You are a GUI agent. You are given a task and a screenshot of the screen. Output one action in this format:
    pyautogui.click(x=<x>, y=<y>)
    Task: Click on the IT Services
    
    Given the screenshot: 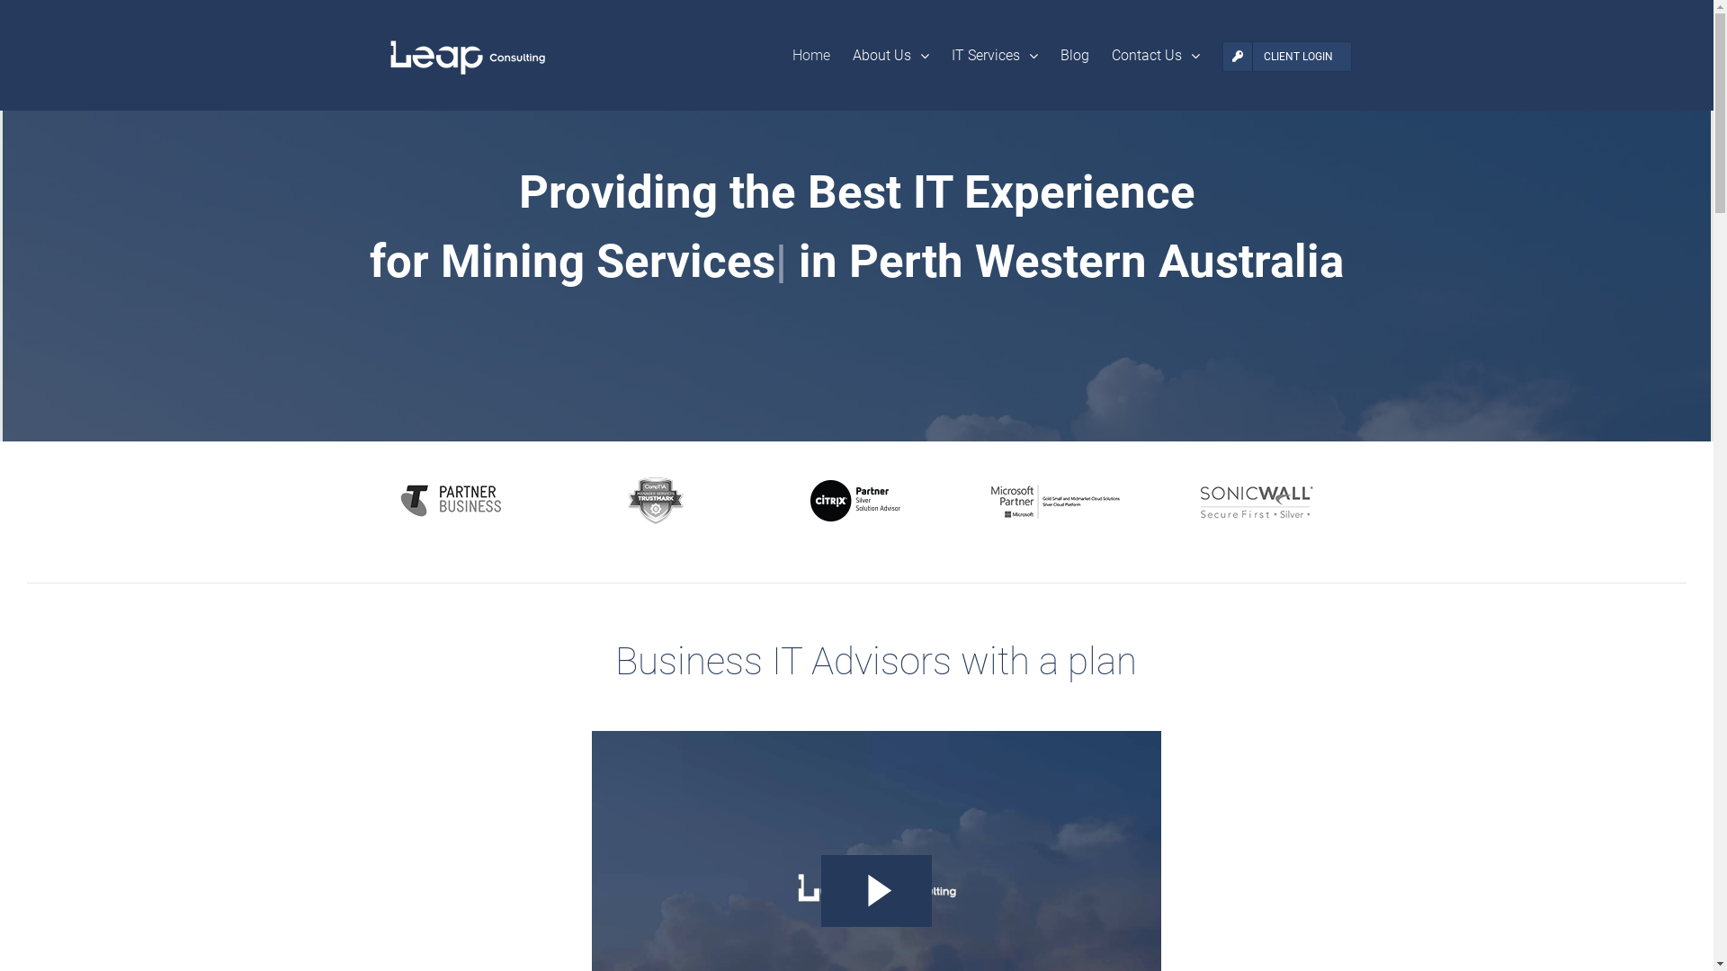 What is the action you would take?
    pyautogui.click(x=995, y=56)
    